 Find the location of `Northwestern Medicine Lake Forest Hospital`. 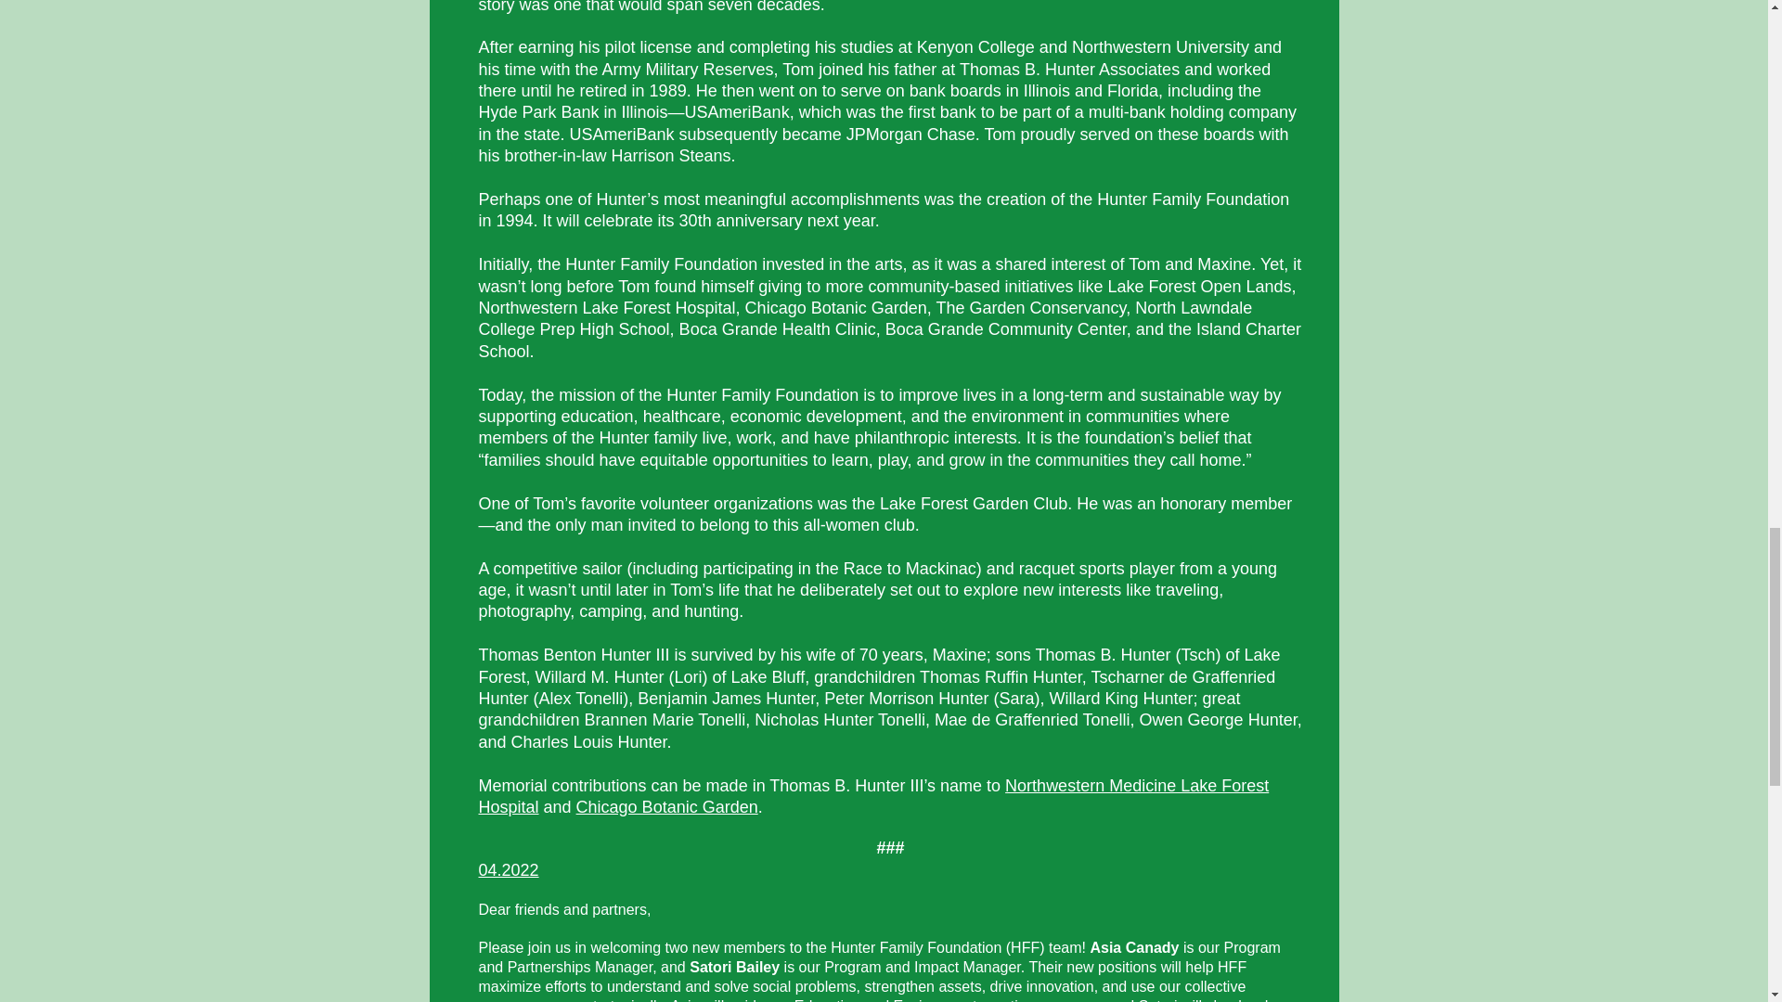

Northwestern Medicine Lake Forest Hospital is located at coordinates (874, 796).